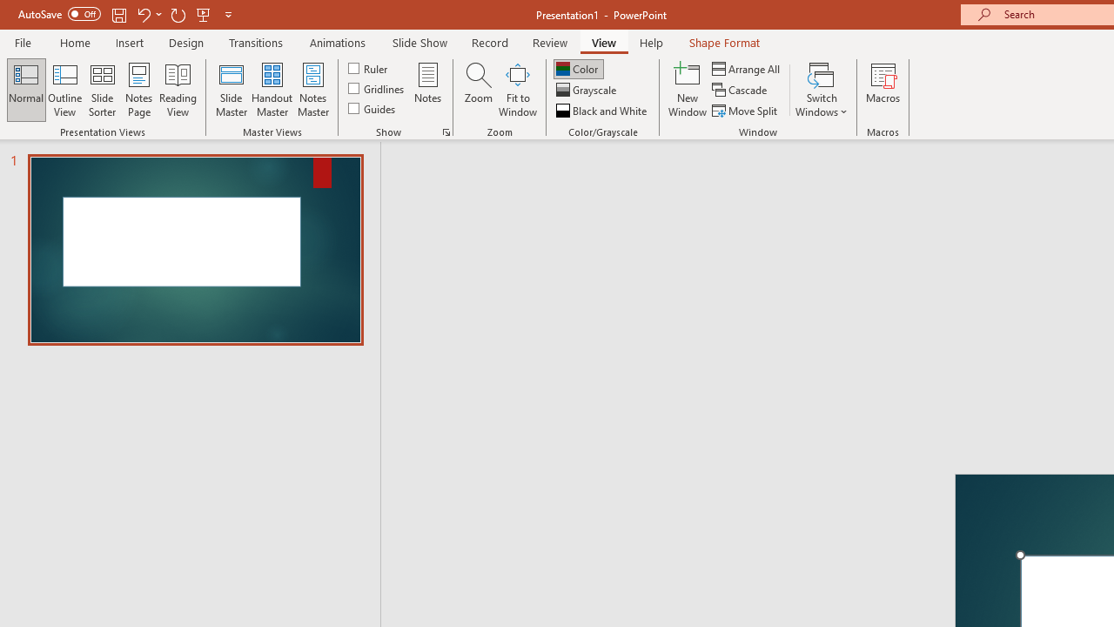  I want to click on Gridlines, so click(378, 89).